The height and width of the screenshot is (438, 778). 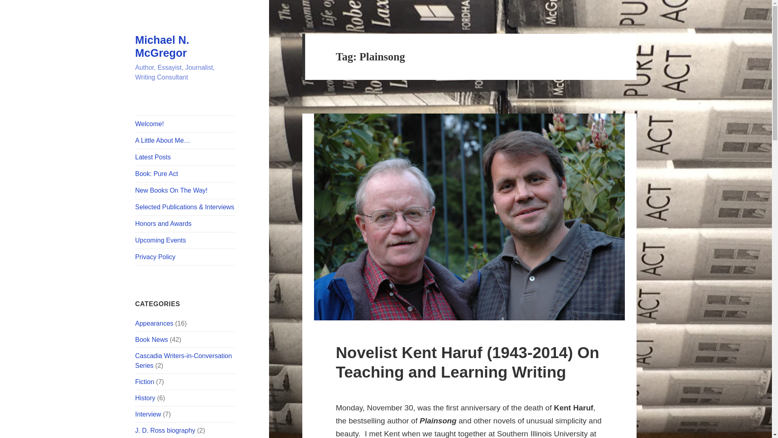 What do you see at coordinates (186, 240) in the screenshot?
I see `Upcoming Events` at bounding box center [186, 240].